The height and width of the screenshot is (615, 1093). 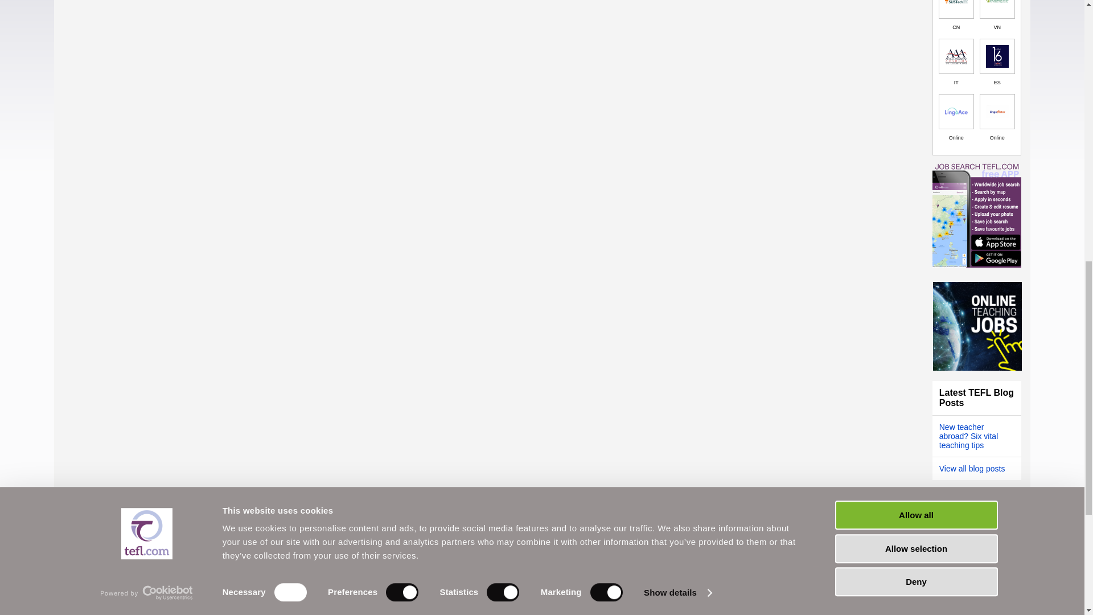 What do you see at coordinates (977, 557) in the screenshot?
I see `Free newsletters` at bounding box center [977, 557].